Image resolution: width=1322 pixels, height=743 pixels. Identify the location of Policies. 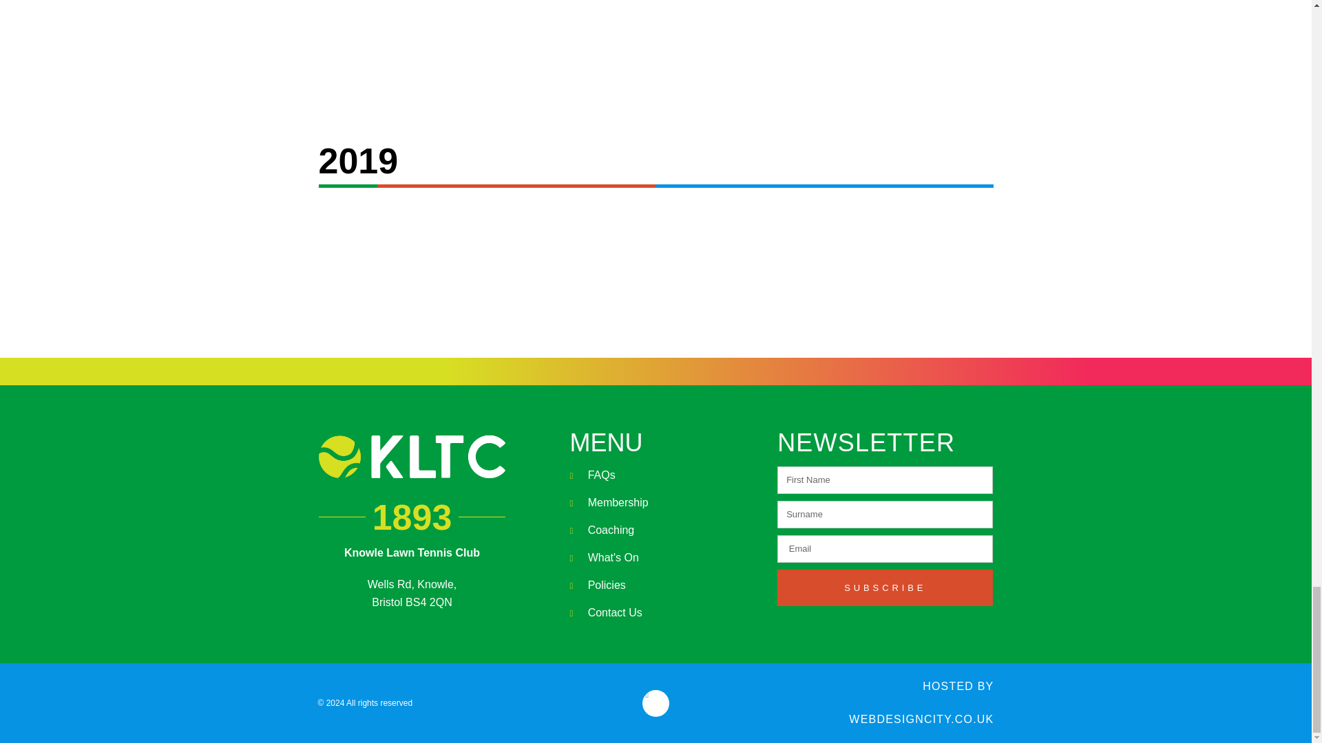
(667, 585).